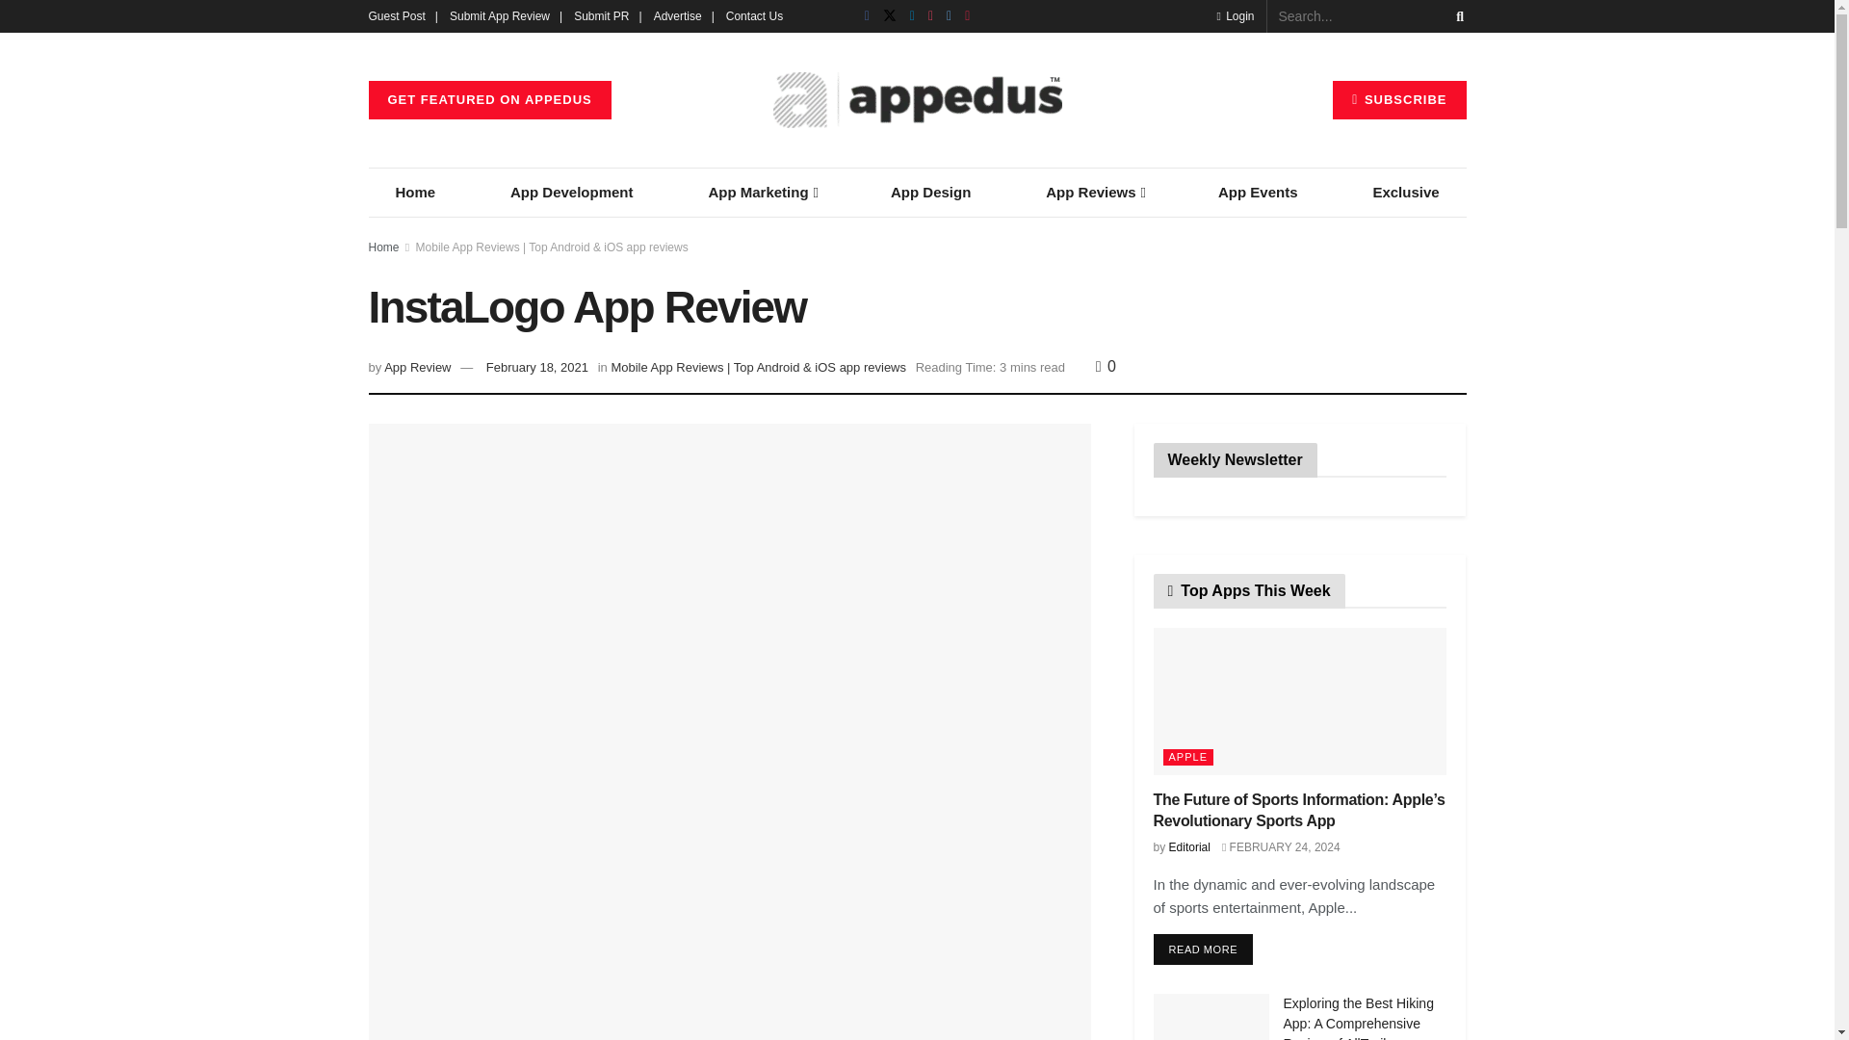 This screenshot has width=1849, height=1040. I want to click on GET FEATURED ON APPEDUS, so click(489, 100).